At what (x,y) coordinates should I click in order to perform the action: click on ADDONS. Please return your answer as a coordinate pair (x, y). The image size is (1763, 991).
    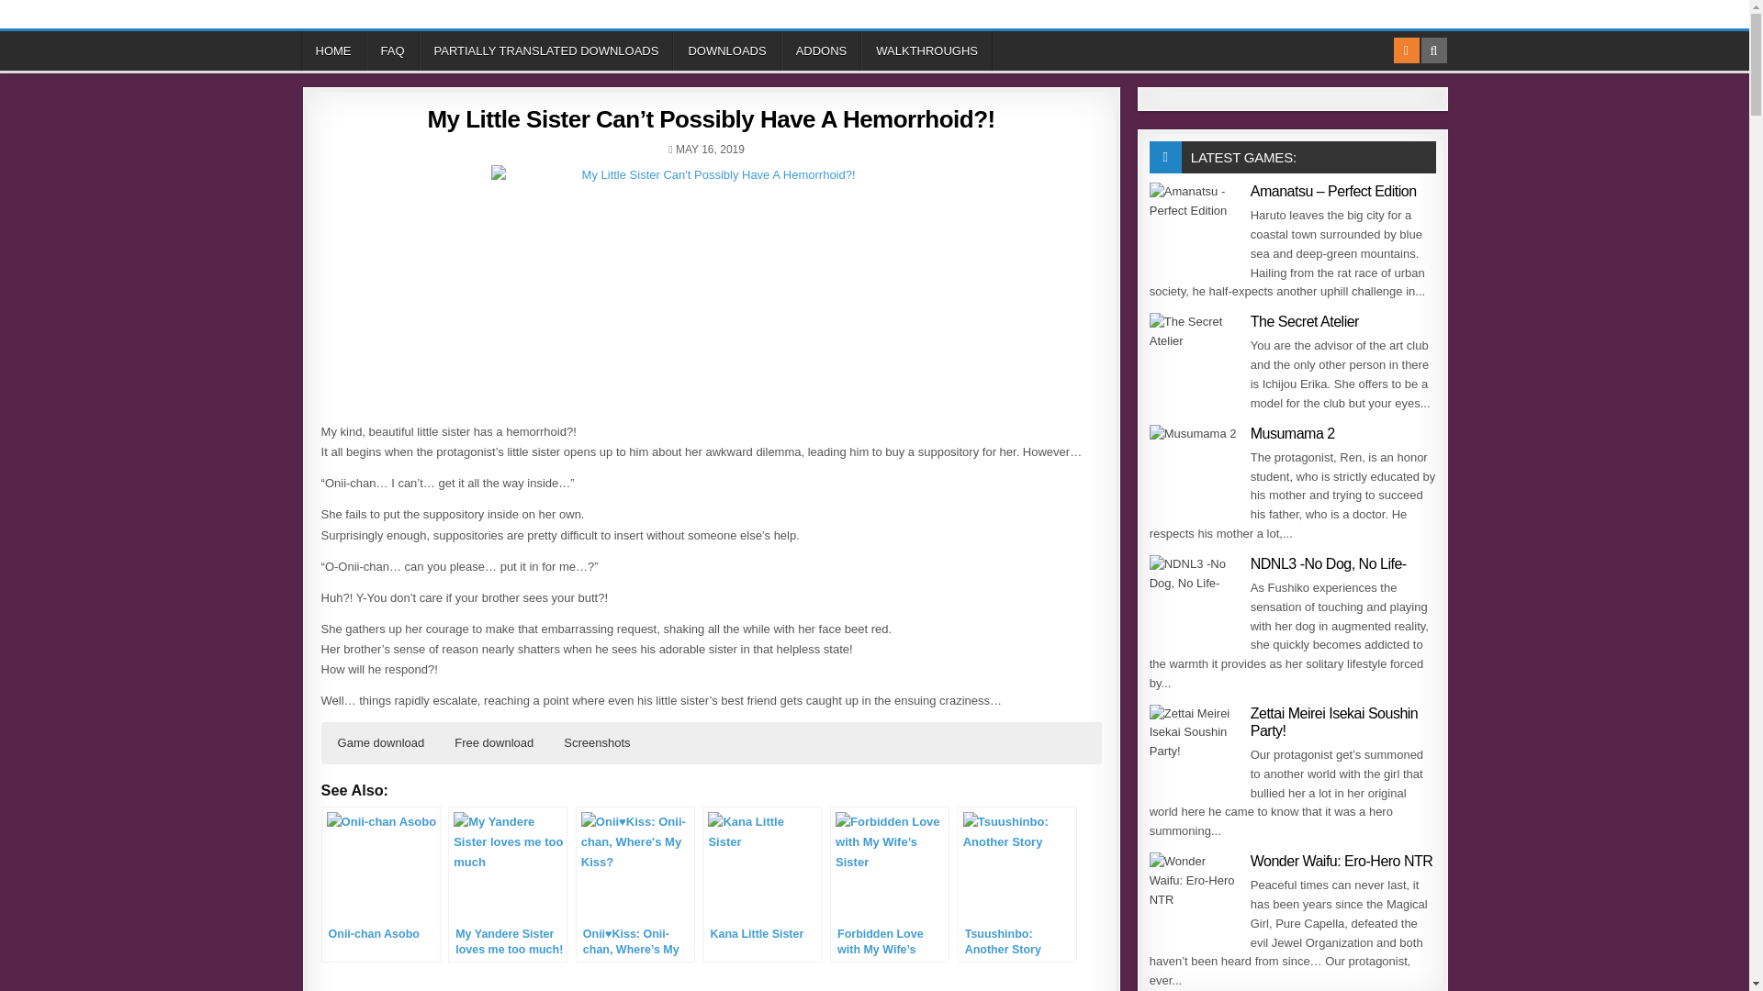
    Looking at the image, I should click on (821, 50).